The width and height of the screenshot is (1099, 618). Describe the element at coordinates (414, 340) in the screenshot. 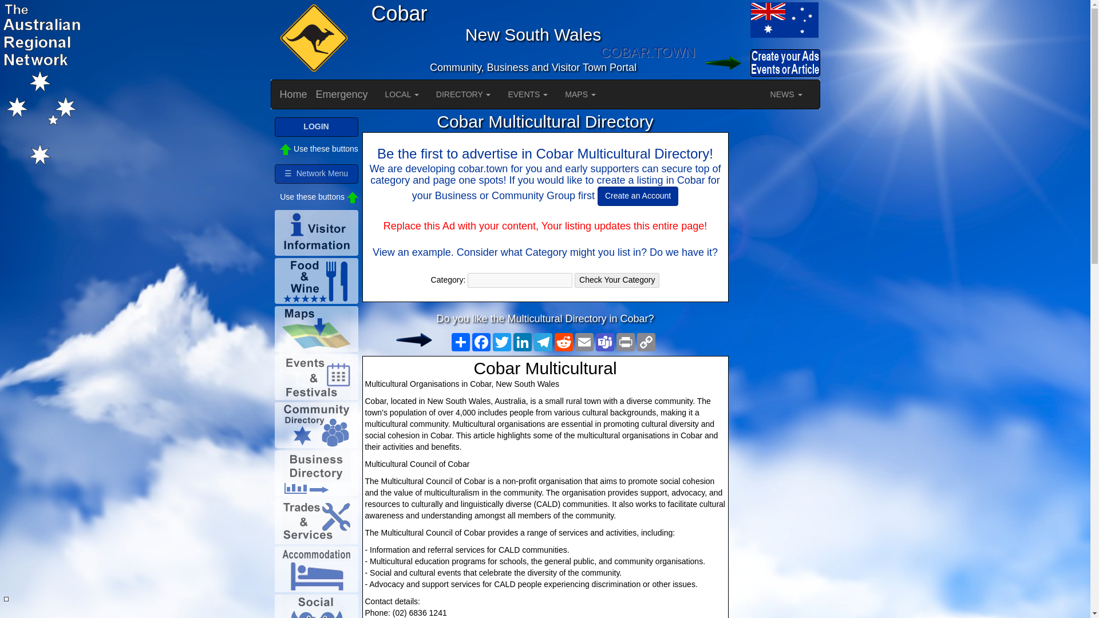

I see `Please like our Page` at that location.